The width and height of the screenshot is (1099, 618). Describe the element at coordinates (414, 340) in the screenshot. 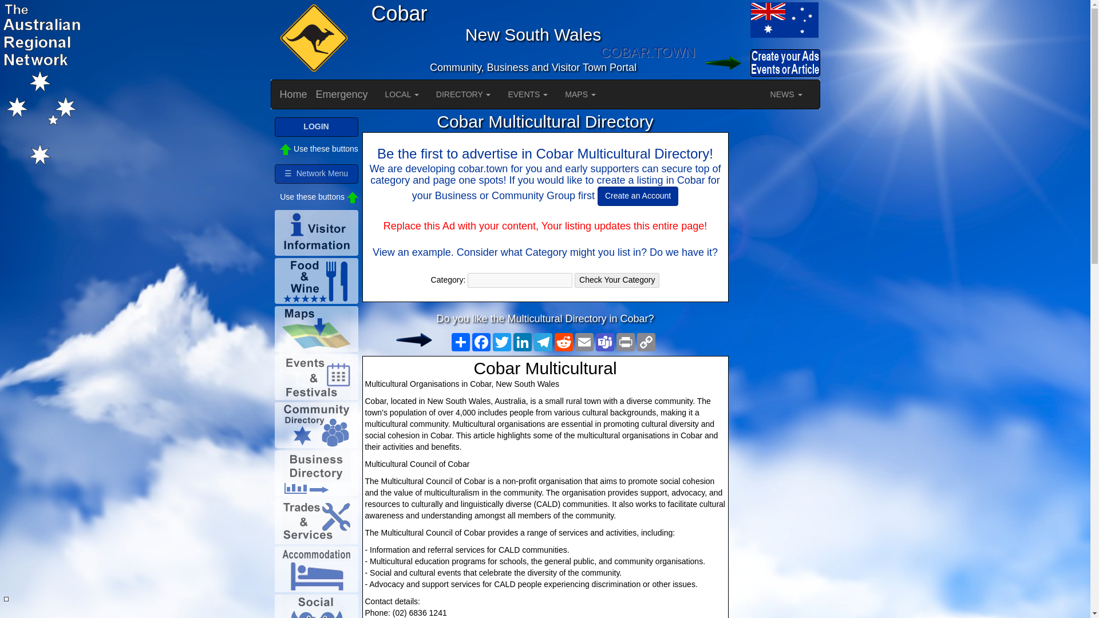

I see `Please like our Page` at that location.